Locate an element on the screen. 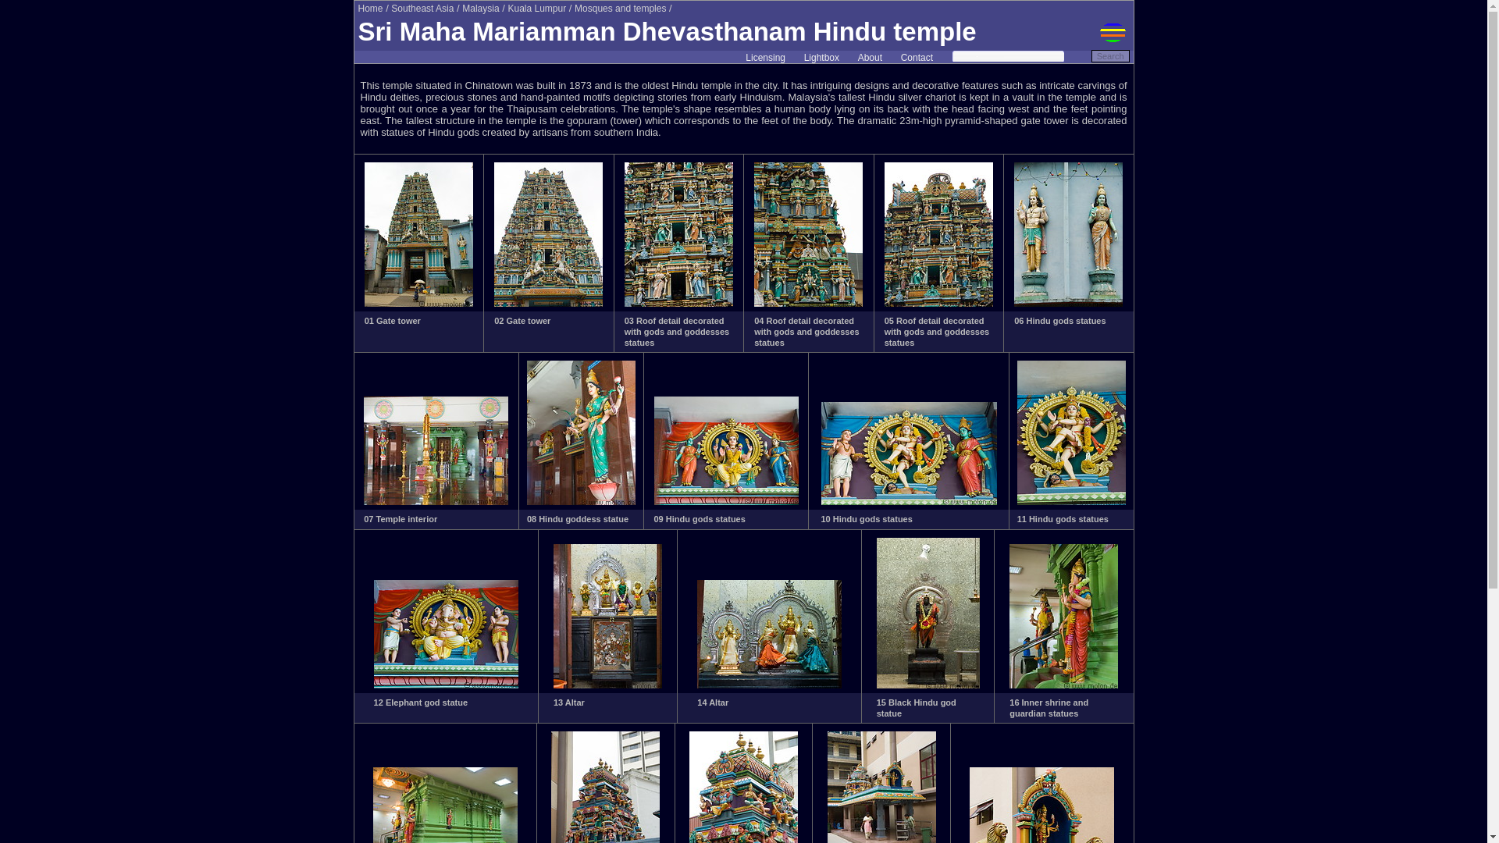 This screenshot has width=1499, height=843. Image MA25056 - click to enlarge is located at coordinates (726, 502).